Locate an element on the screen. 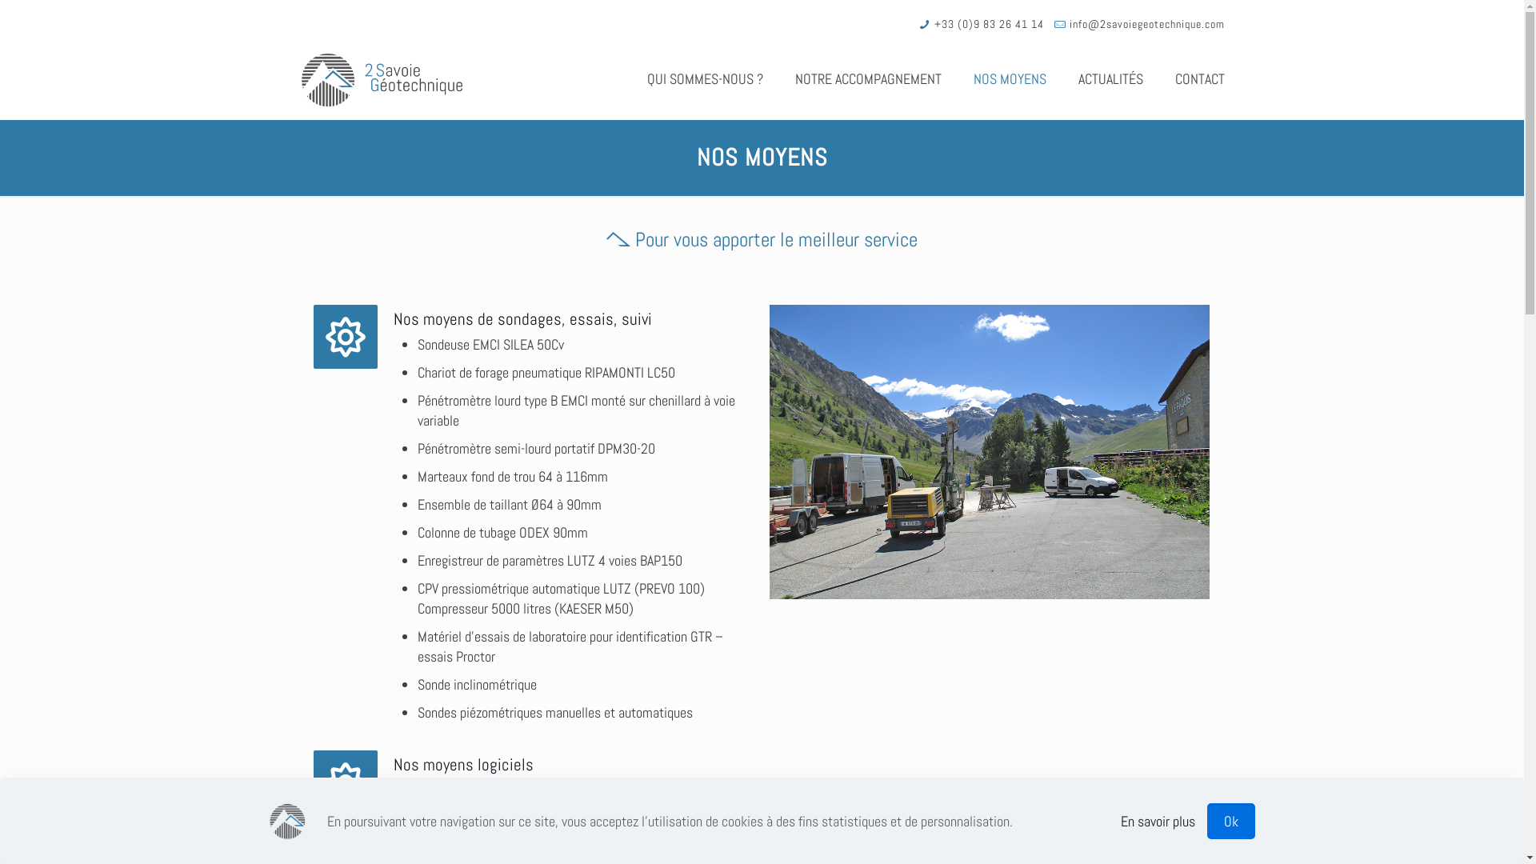 This screenshot has width=1536, height=864. Ok is located at coordinates (1231, 821).